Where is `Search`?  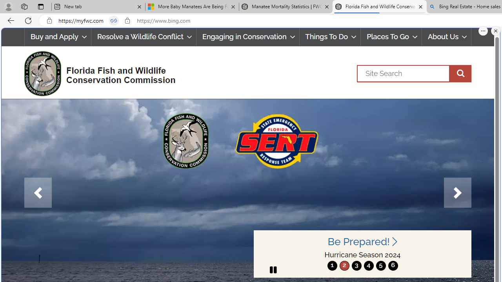 Search is located at coordinates (414, 73).